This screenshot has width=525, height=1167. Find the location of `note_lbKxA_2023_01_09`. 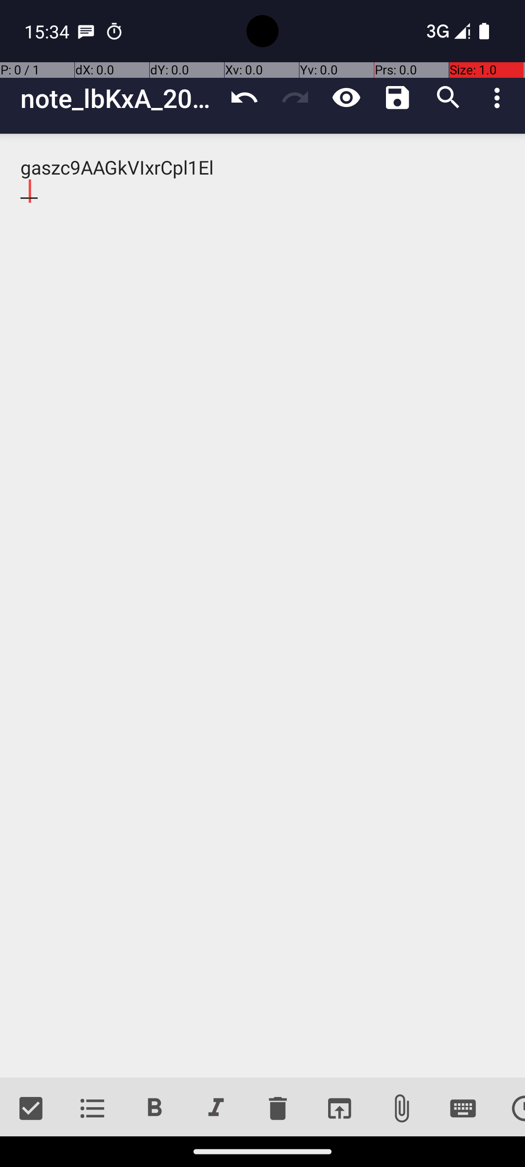

note_lbKxA_2023_01_09 is located at coordinates (120, 98).